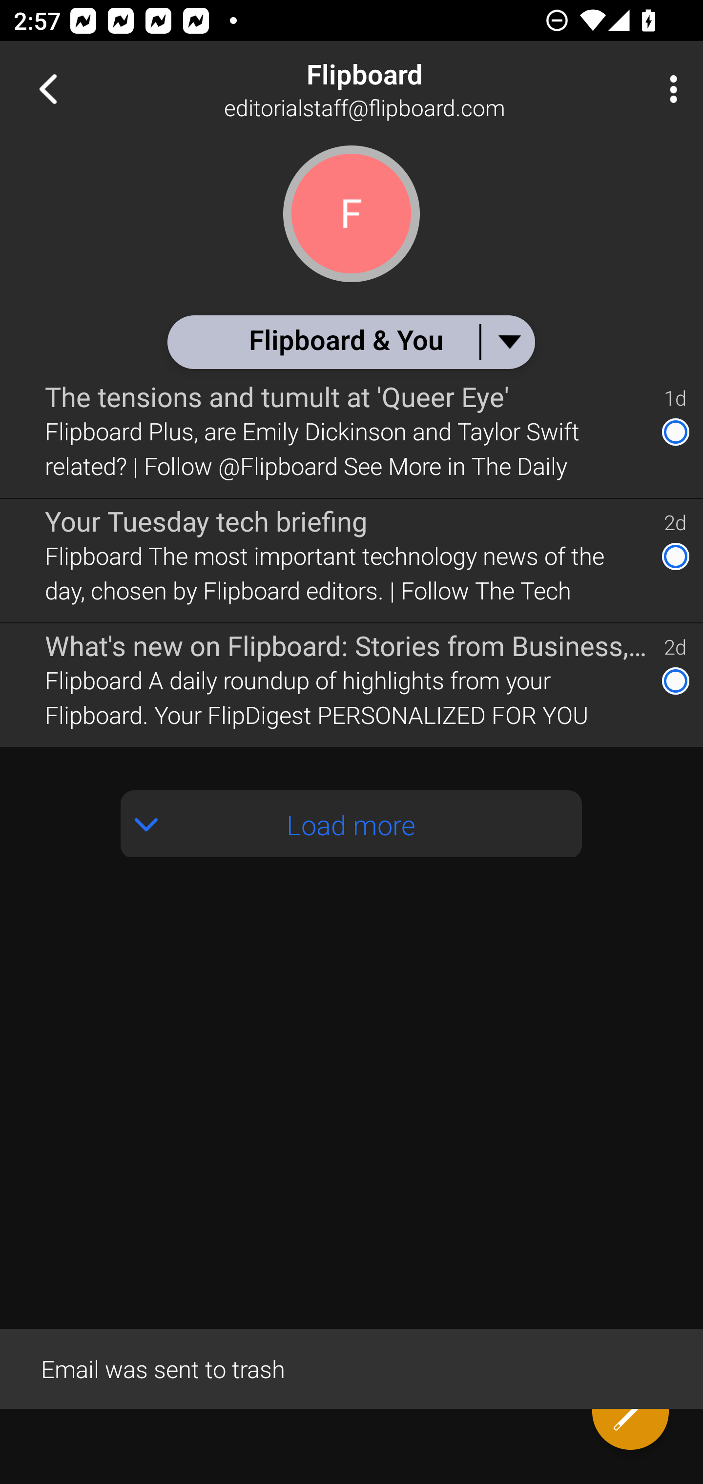 This screenshot has width=703, height=1484. What do you see at coordinates (413, 89) in the screenshot?
I see `Flipboard editorialstaff@flipboard.com` at bounding box center [413, 89].